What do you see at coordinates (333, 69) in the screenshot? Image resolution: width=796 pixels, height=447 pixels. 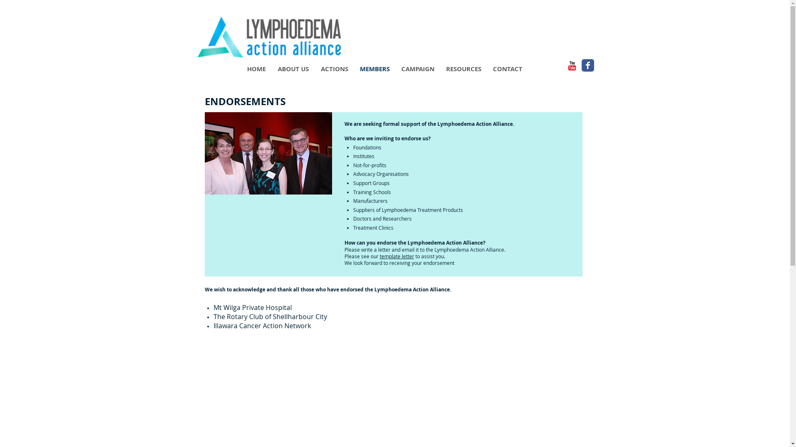 I see `ACTIONS` at bounding box center [333, 69].